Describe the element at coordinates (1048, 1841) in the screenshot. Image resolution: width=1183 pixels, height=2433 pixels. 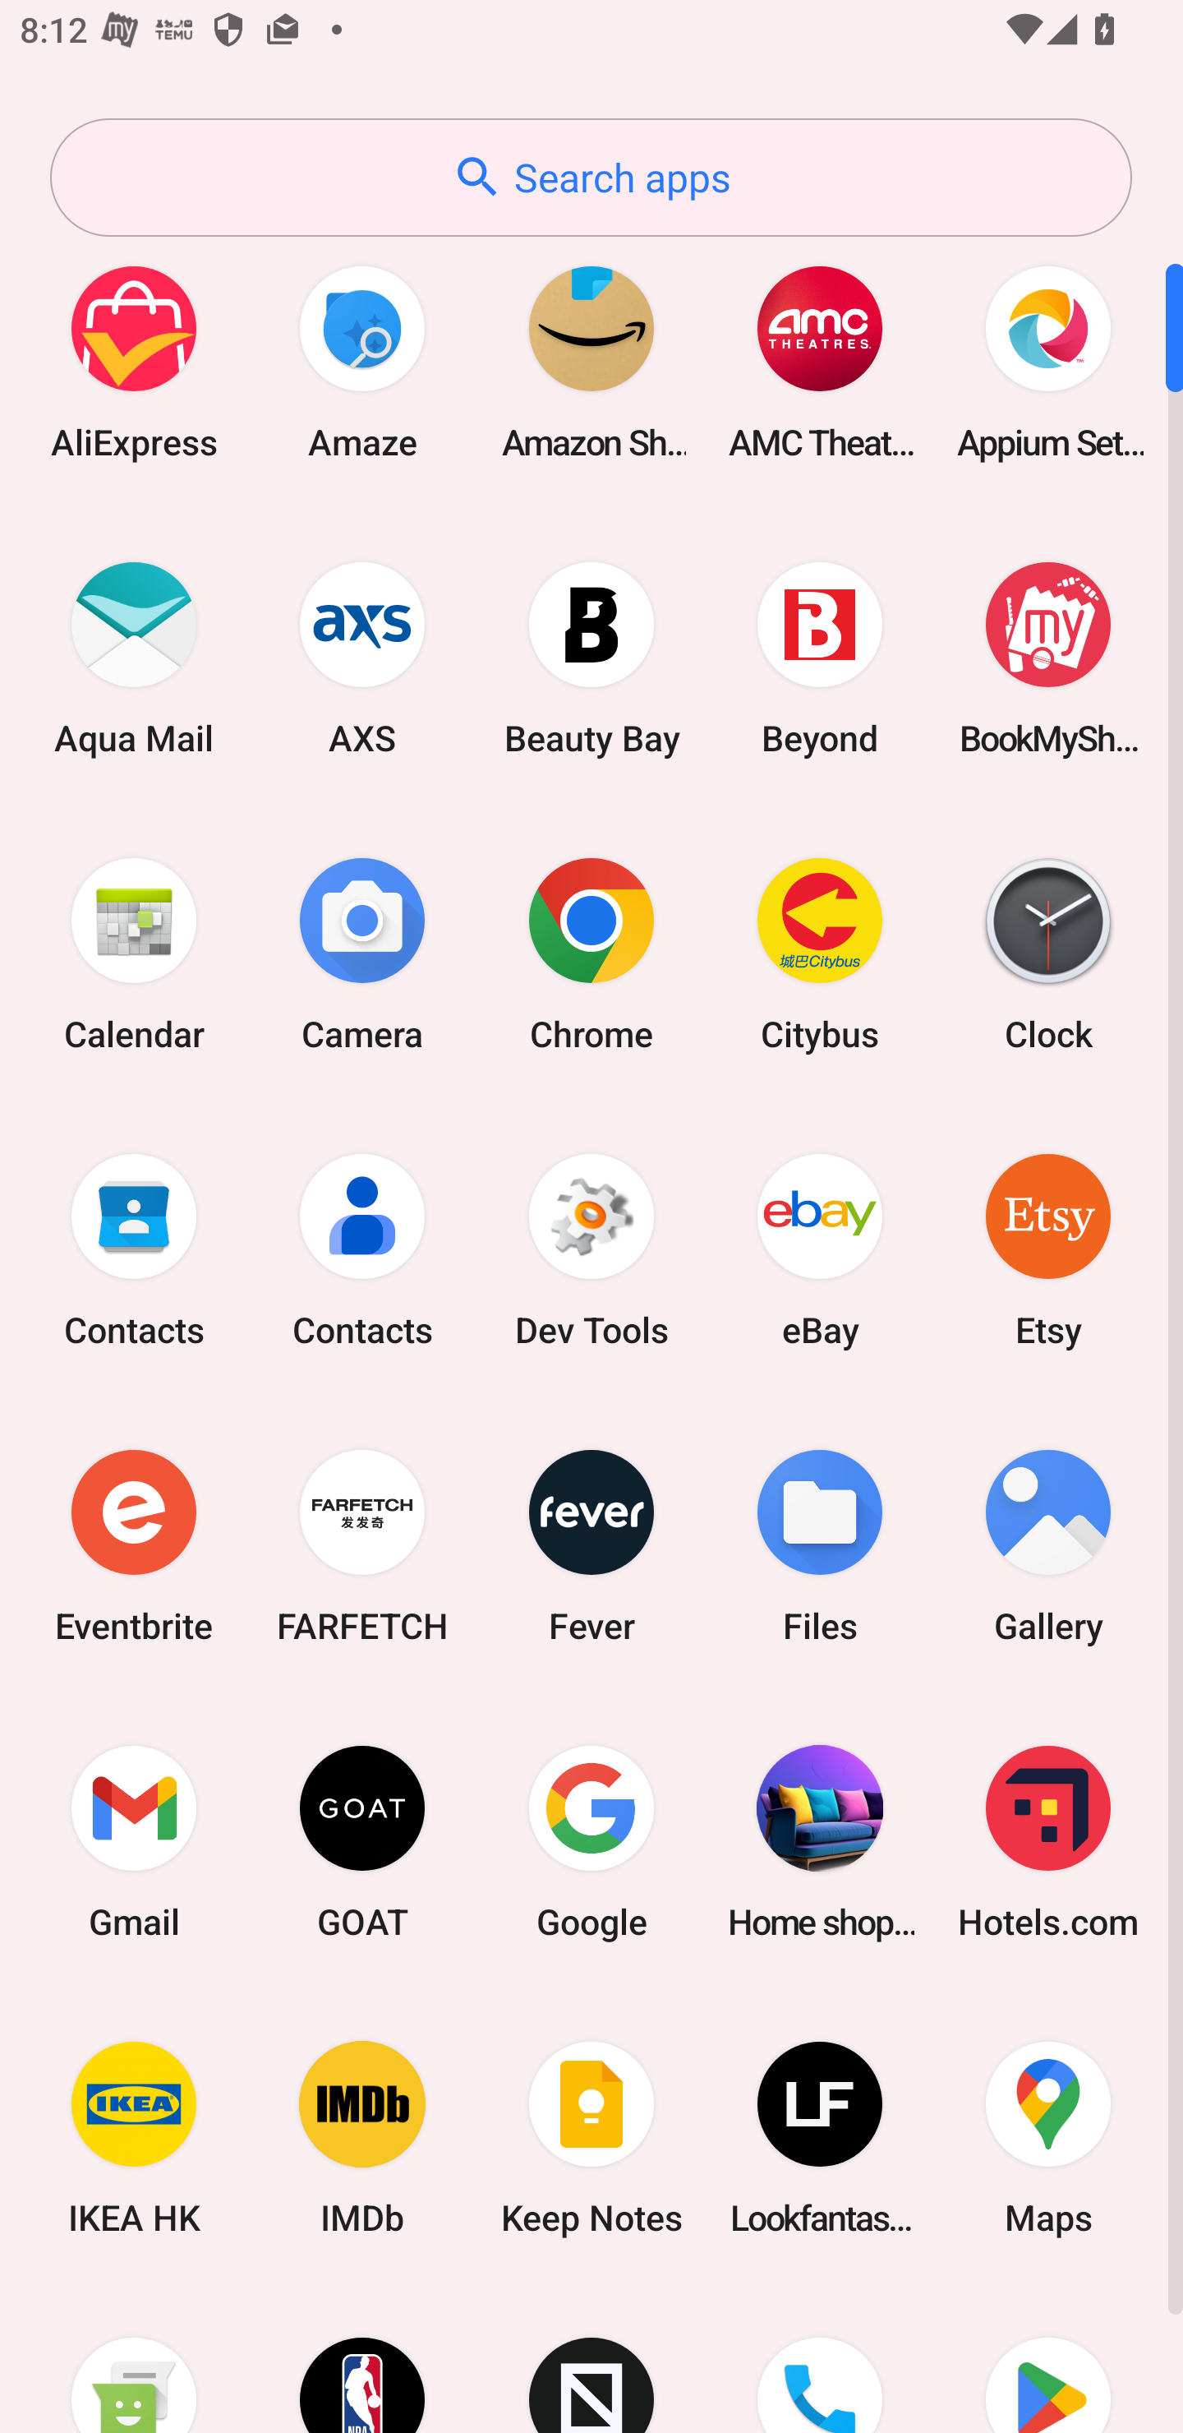
I see `Hotels.com` at that location.